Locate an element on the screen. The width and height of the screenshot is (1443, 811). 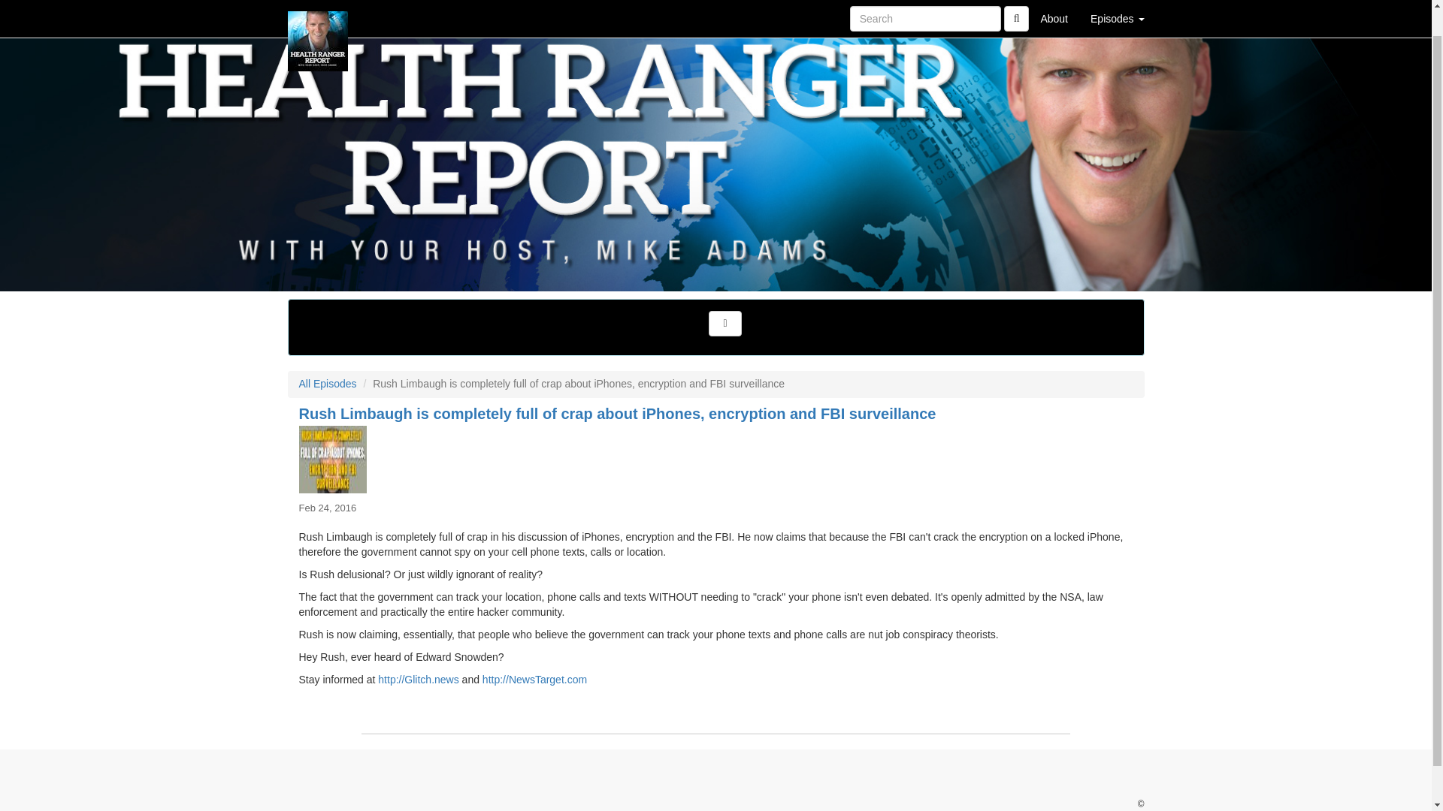
Home Page is located at coordinates (318, 5).